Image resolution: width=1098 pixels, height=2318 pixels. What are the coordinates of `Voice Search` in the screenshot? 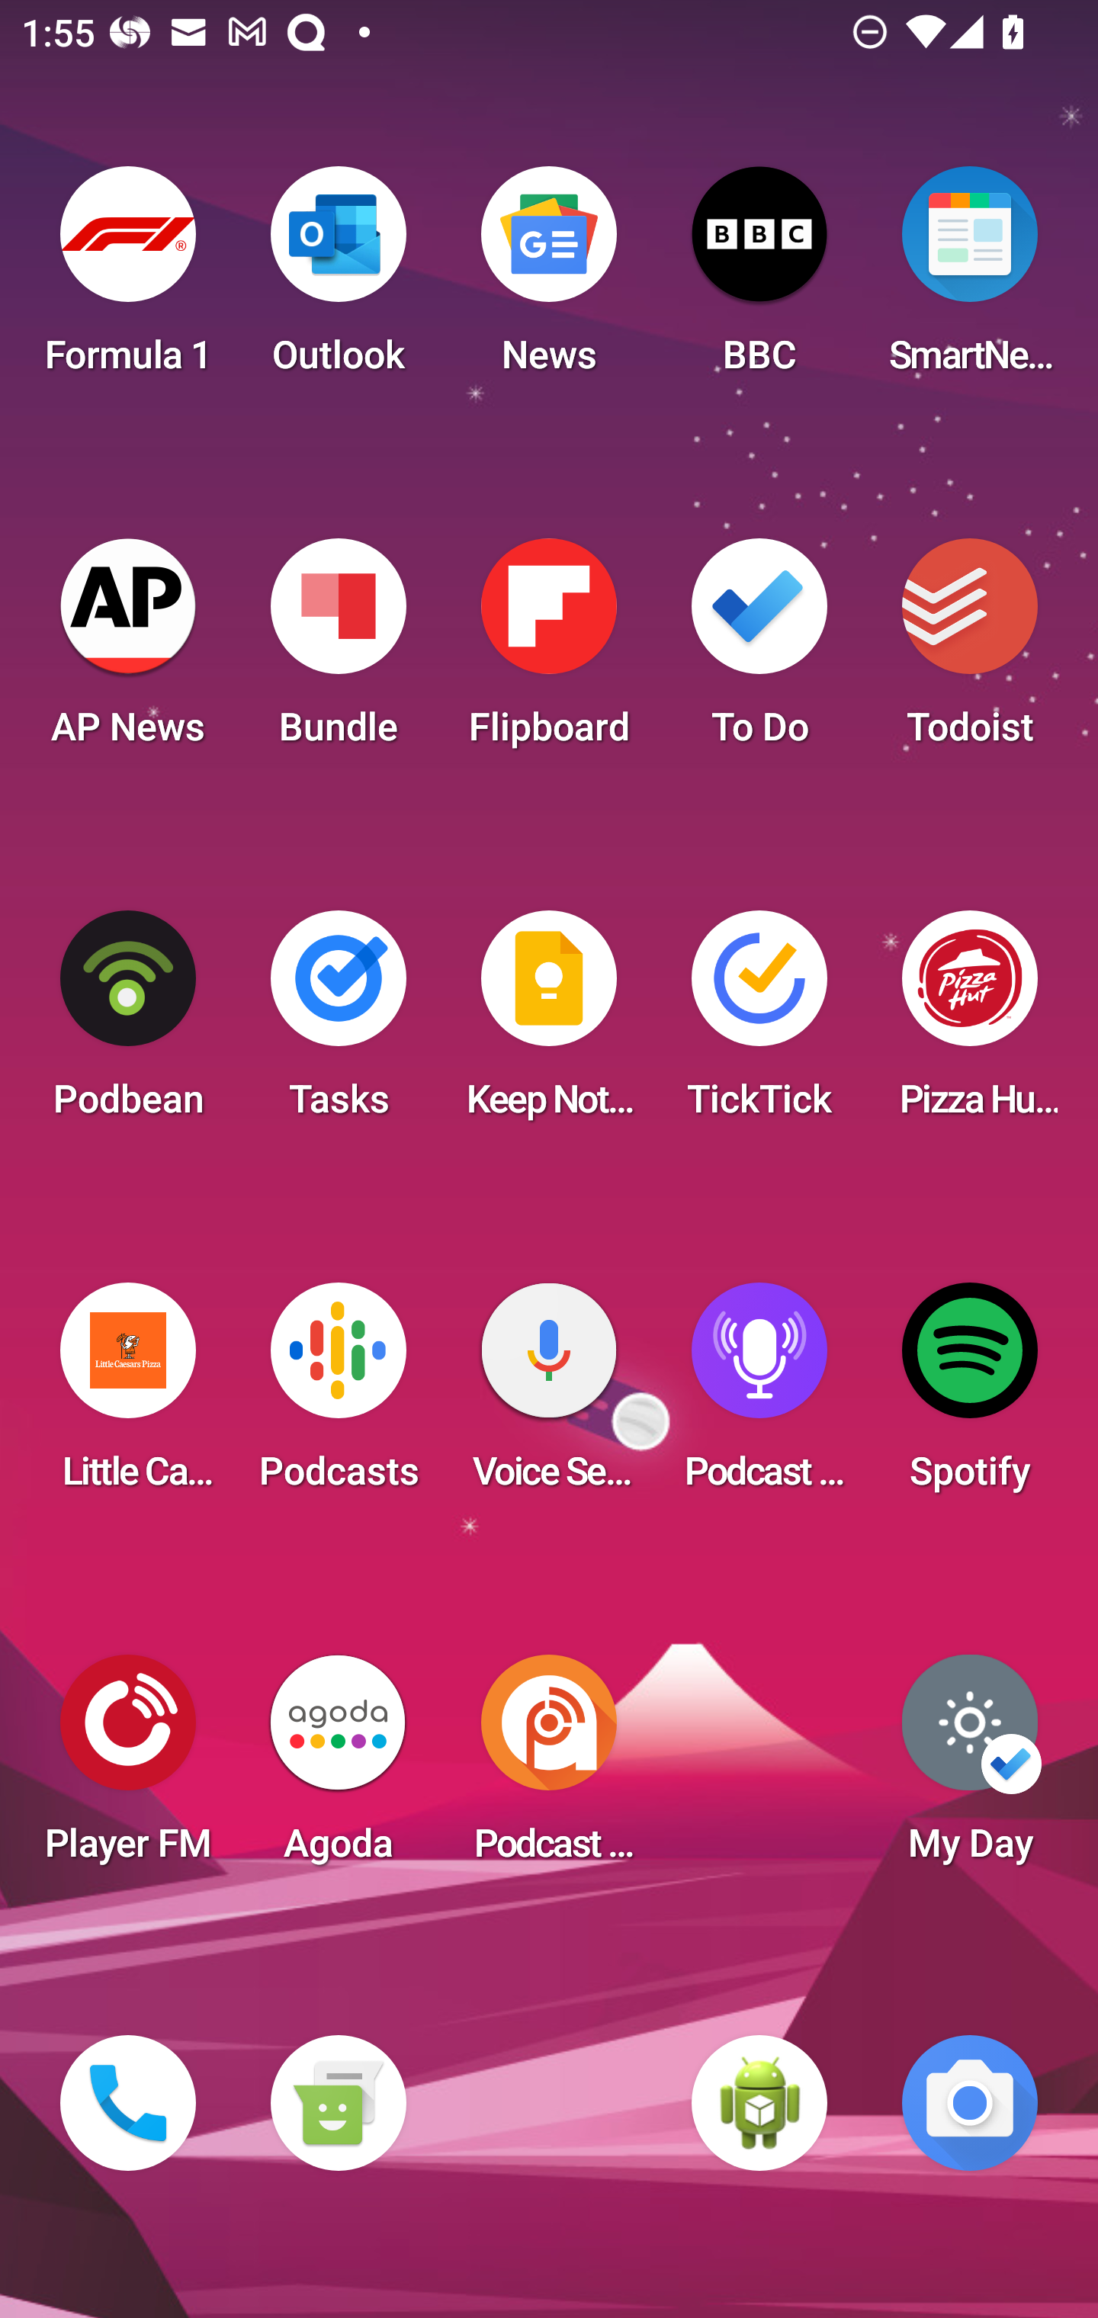 It's located at (549, 1395).